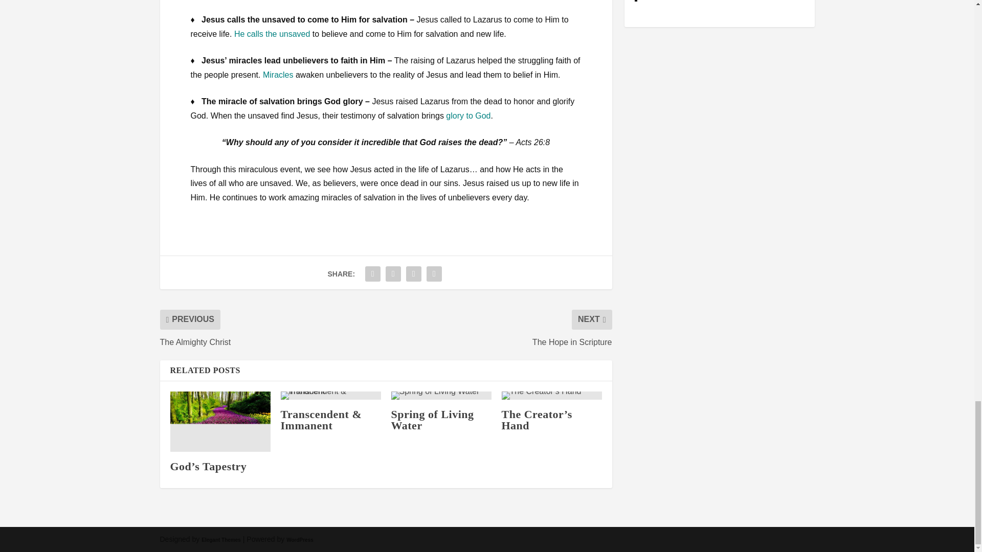  Describe the element at coordinates (434, 274) in the screenshot. I see `Share "Raised to New Life" via Email` at that location.